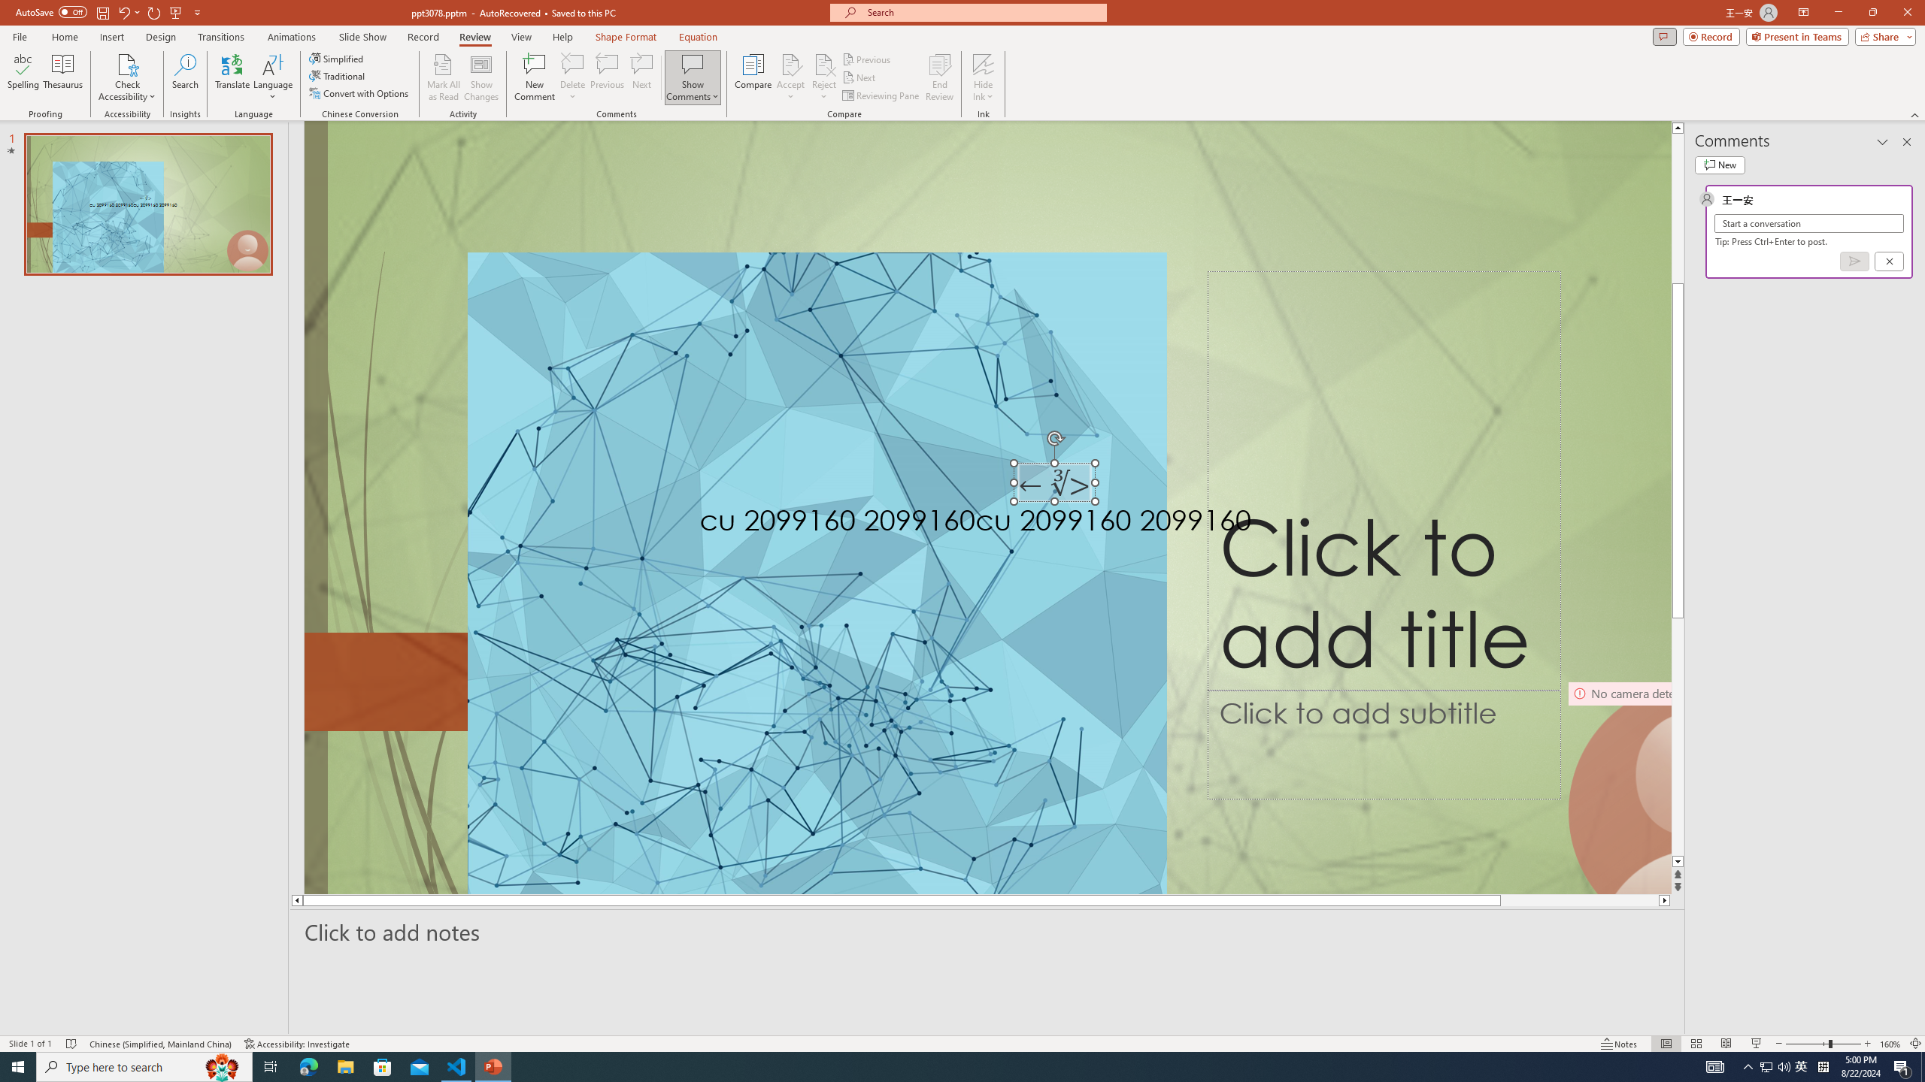 This screenshot has height=1082, width=1925. What do you see at coordinates (824, 64) in the screenshot?
I see `Reject Change` at bounding box center [824, 64].